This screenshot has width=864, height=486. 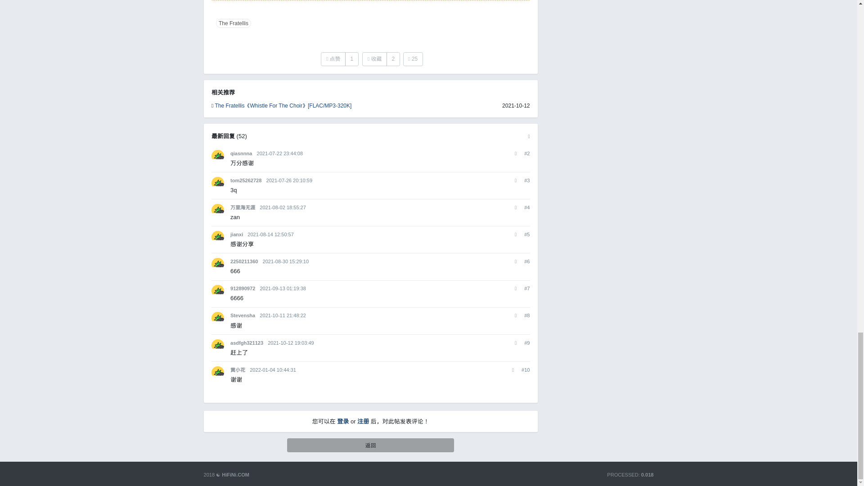 What do you see at coordinates (233, 23) in the screenshot?
I see `The Fratellis` at bounding box center [233, 23].